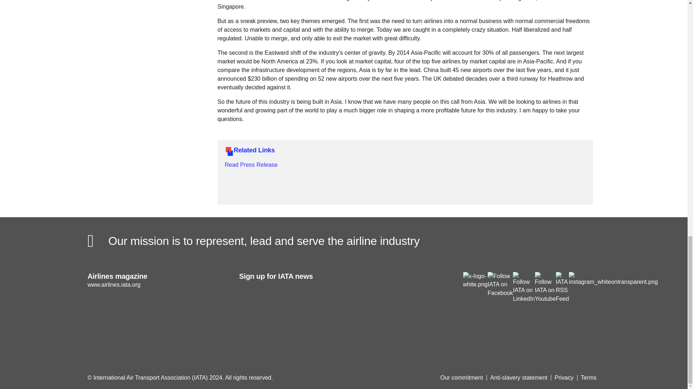 The width and height of the screenshot is (693, 389). What do you see at coordinates (524, 287) in the screenshot?
I see `IATA on Linkedin` at bounding box center [524, 287].